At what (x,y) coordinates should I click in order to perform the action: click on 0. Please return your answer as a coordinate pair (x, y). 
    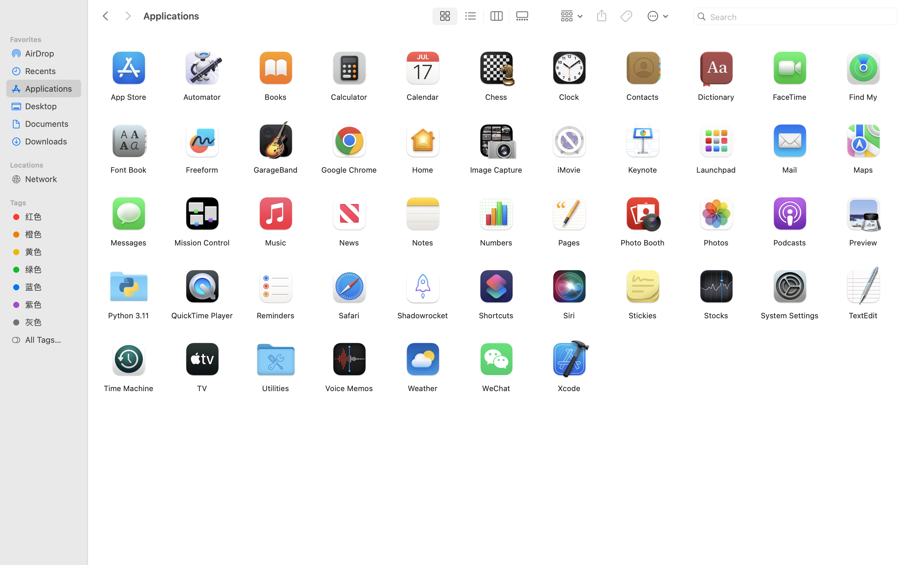
    Looking at the image, I should click on (524, 16).